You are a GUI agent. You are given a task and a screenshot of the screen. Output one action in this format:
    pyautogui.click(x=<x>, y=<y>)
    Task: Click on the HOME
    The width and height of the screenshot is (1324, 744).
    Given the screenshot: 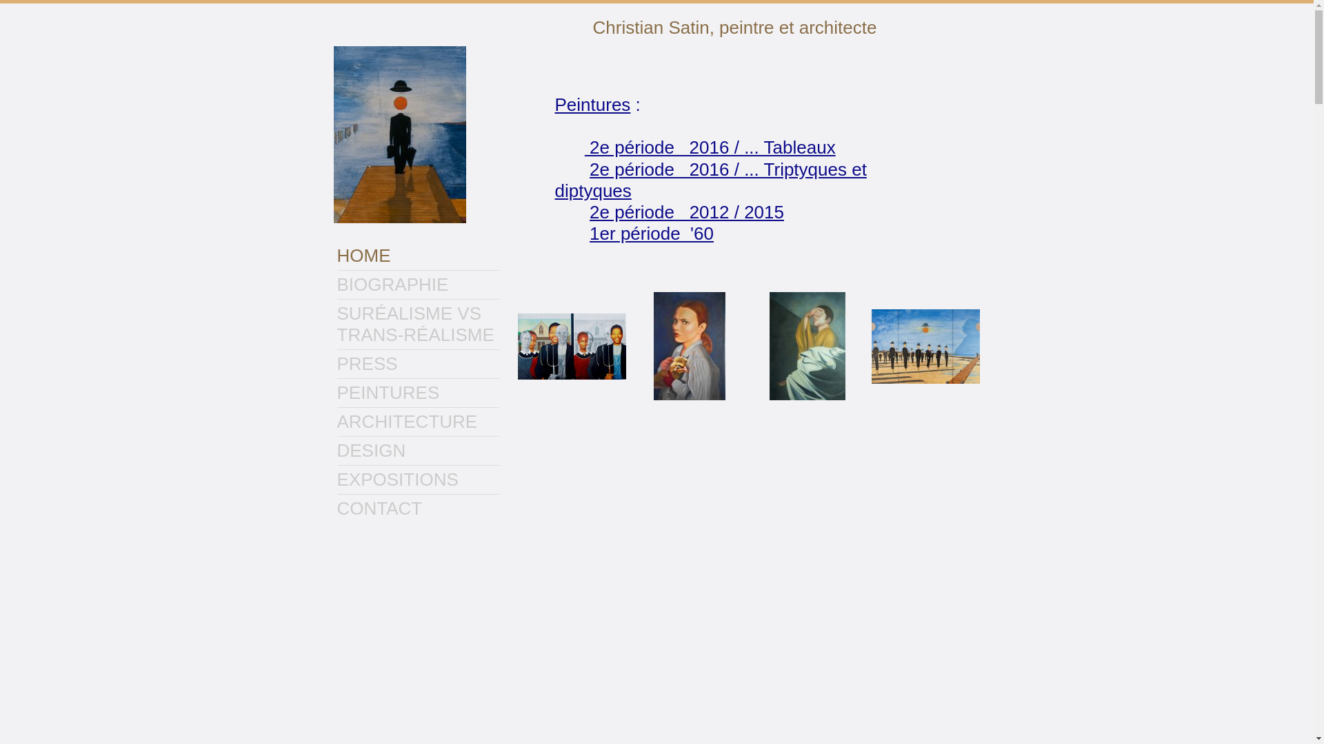 What is the action you would take?
    pyautogui.click(x=418, y=256)
    